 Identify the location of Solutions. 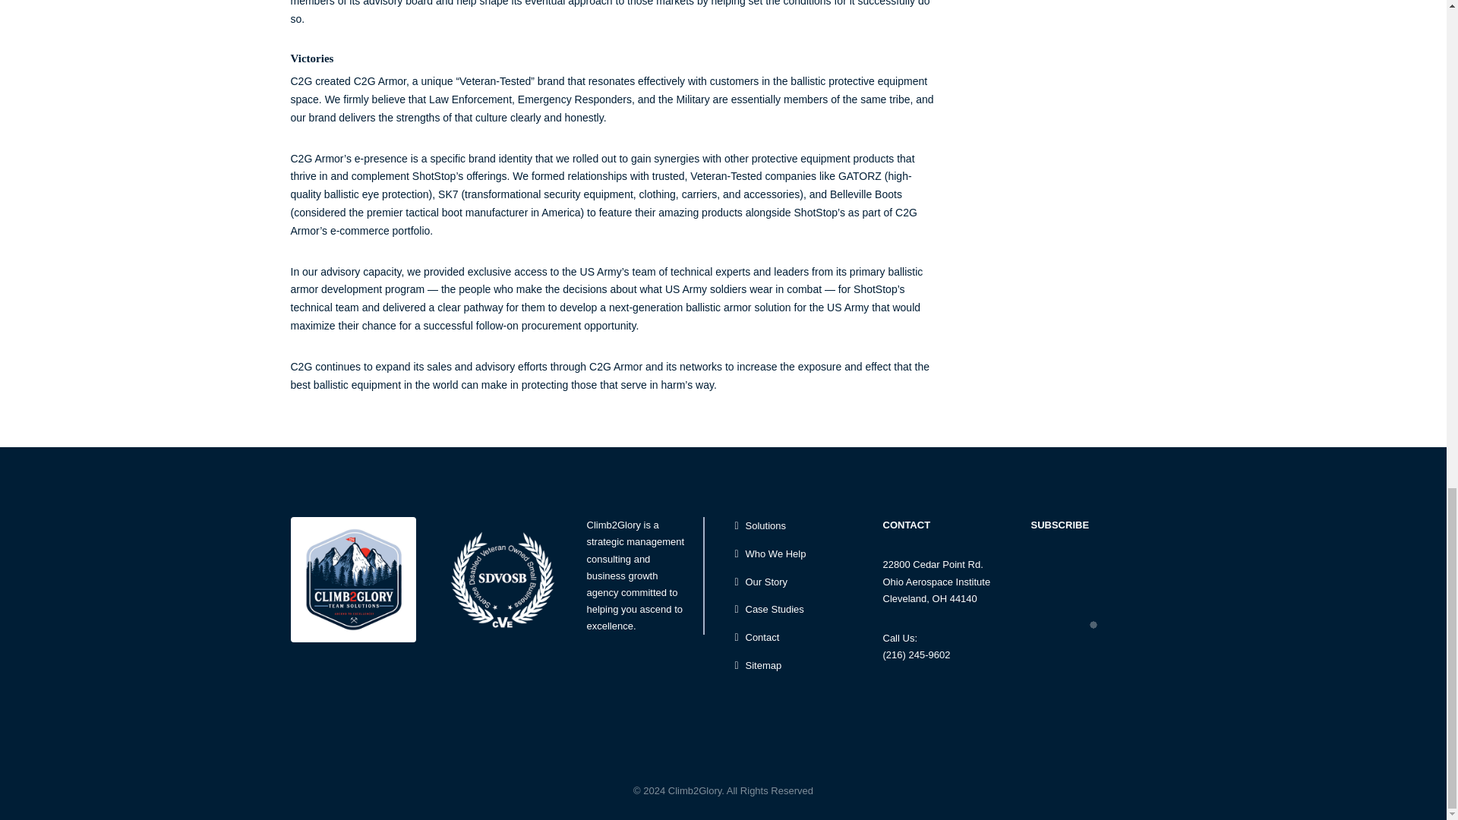
(797, 527).